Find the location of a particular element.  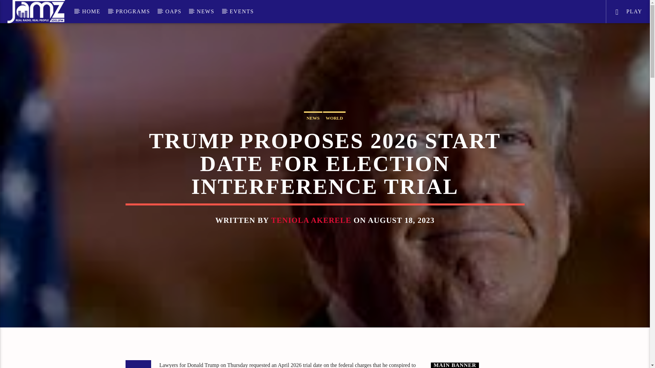

PROGRAMS is located at coordinates (133, 12).